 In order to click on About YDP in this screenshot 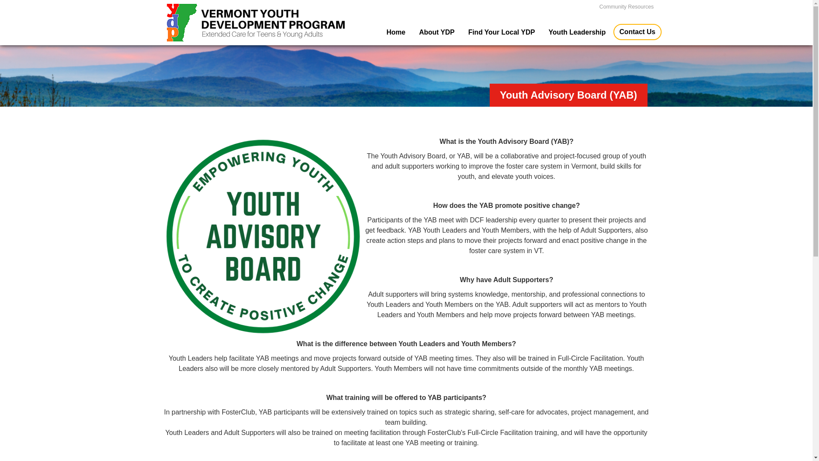, I will do `click(436, 32)`.